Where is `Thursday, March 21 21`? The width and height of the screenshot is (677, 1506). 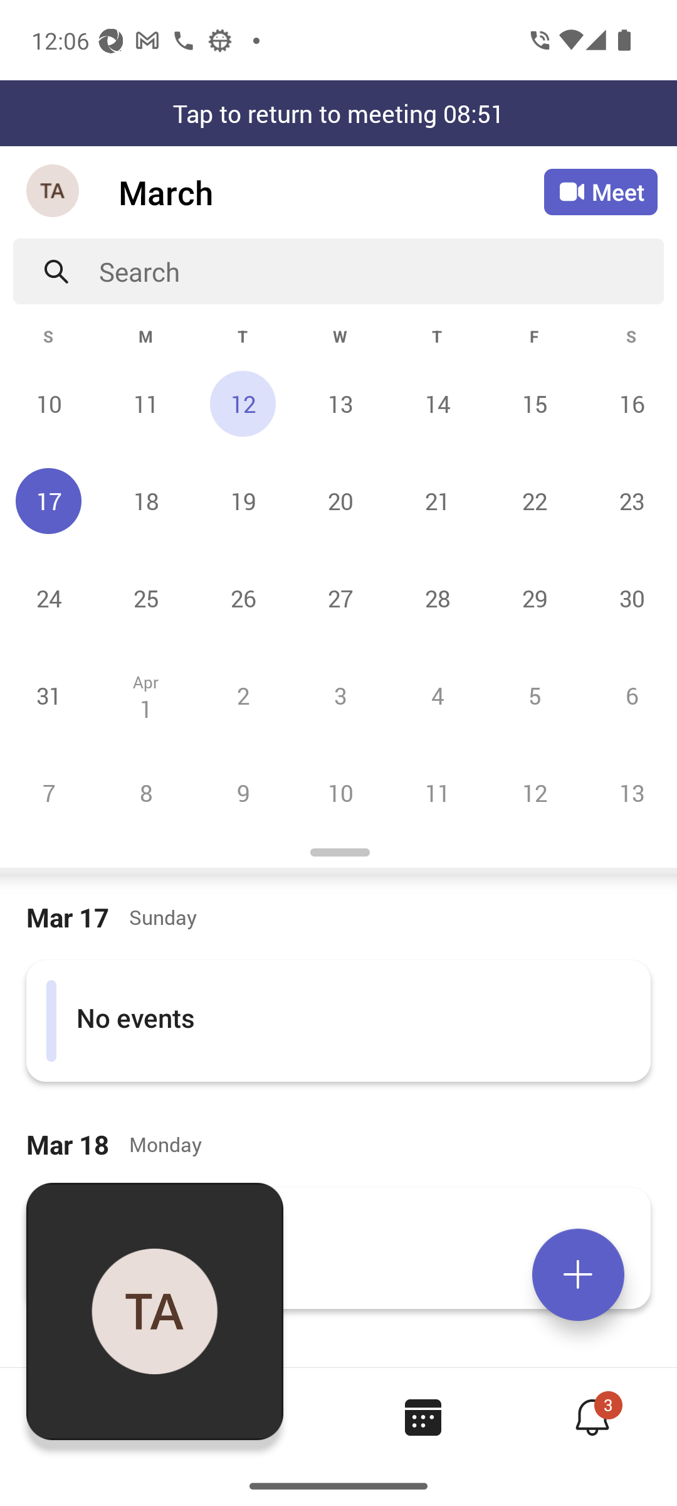 Thursday, March 21 21 is located at coordinates (437, 501).